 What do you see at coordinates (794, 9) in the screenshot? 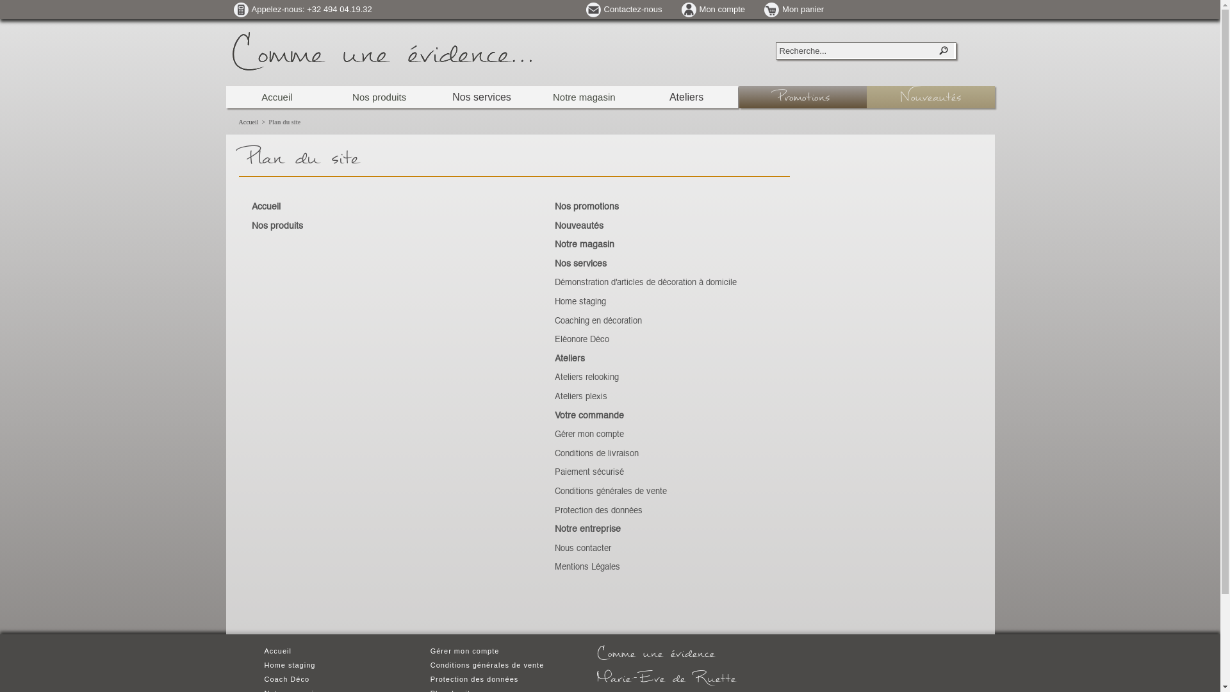
I see `Mon panier` at bounding box center [794, 9].